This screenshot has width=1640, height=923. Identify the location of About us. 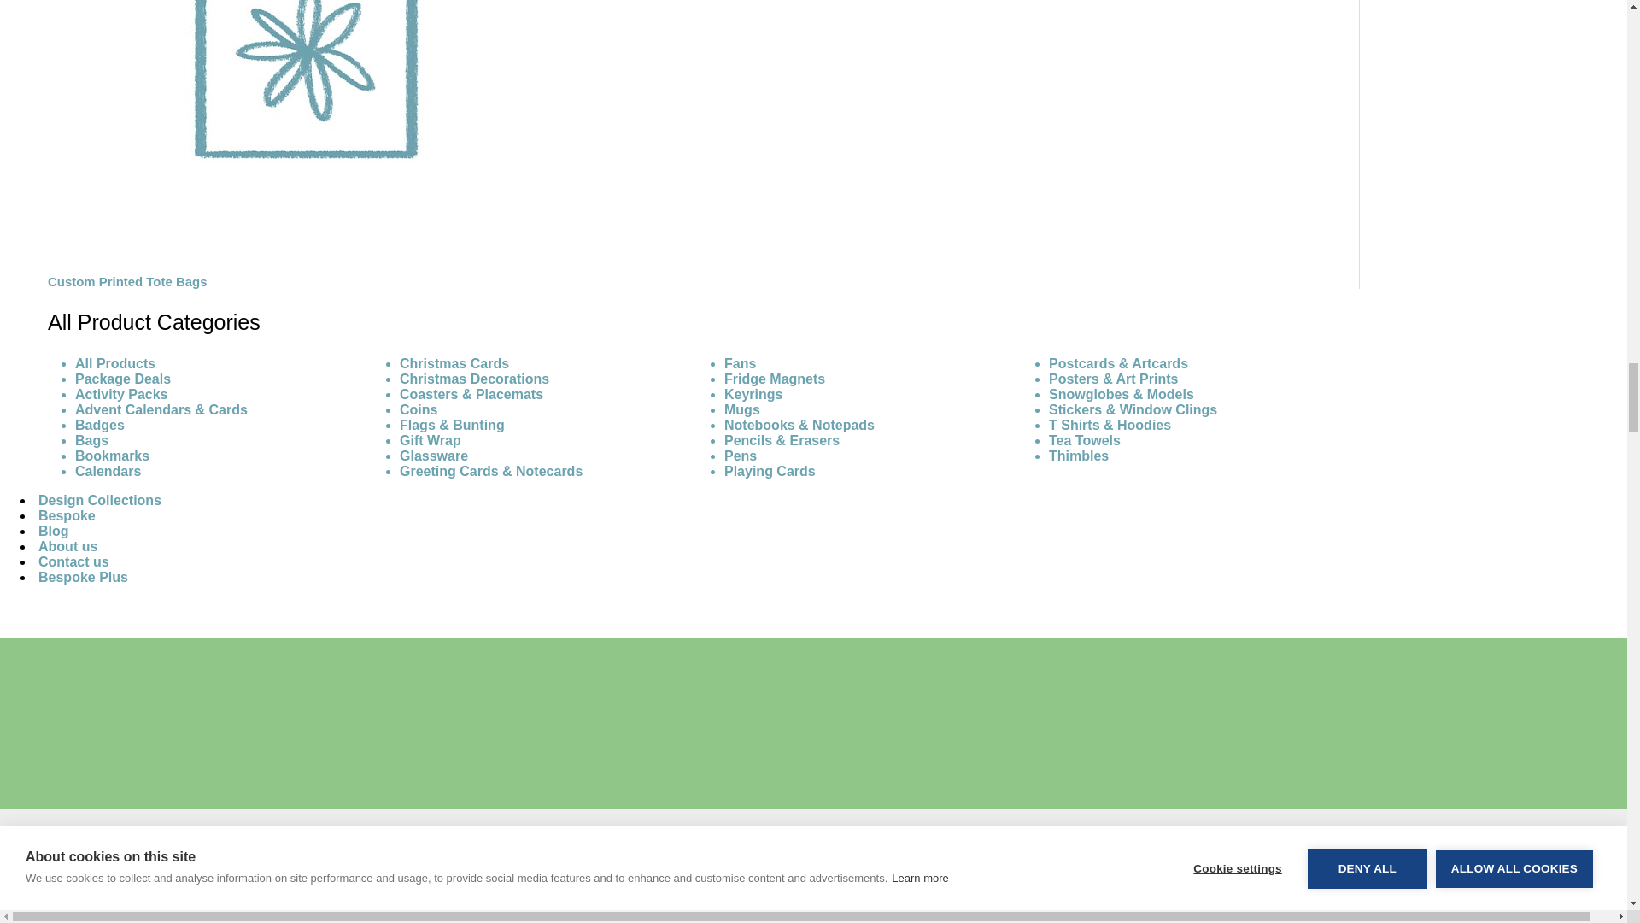
(68, 547).